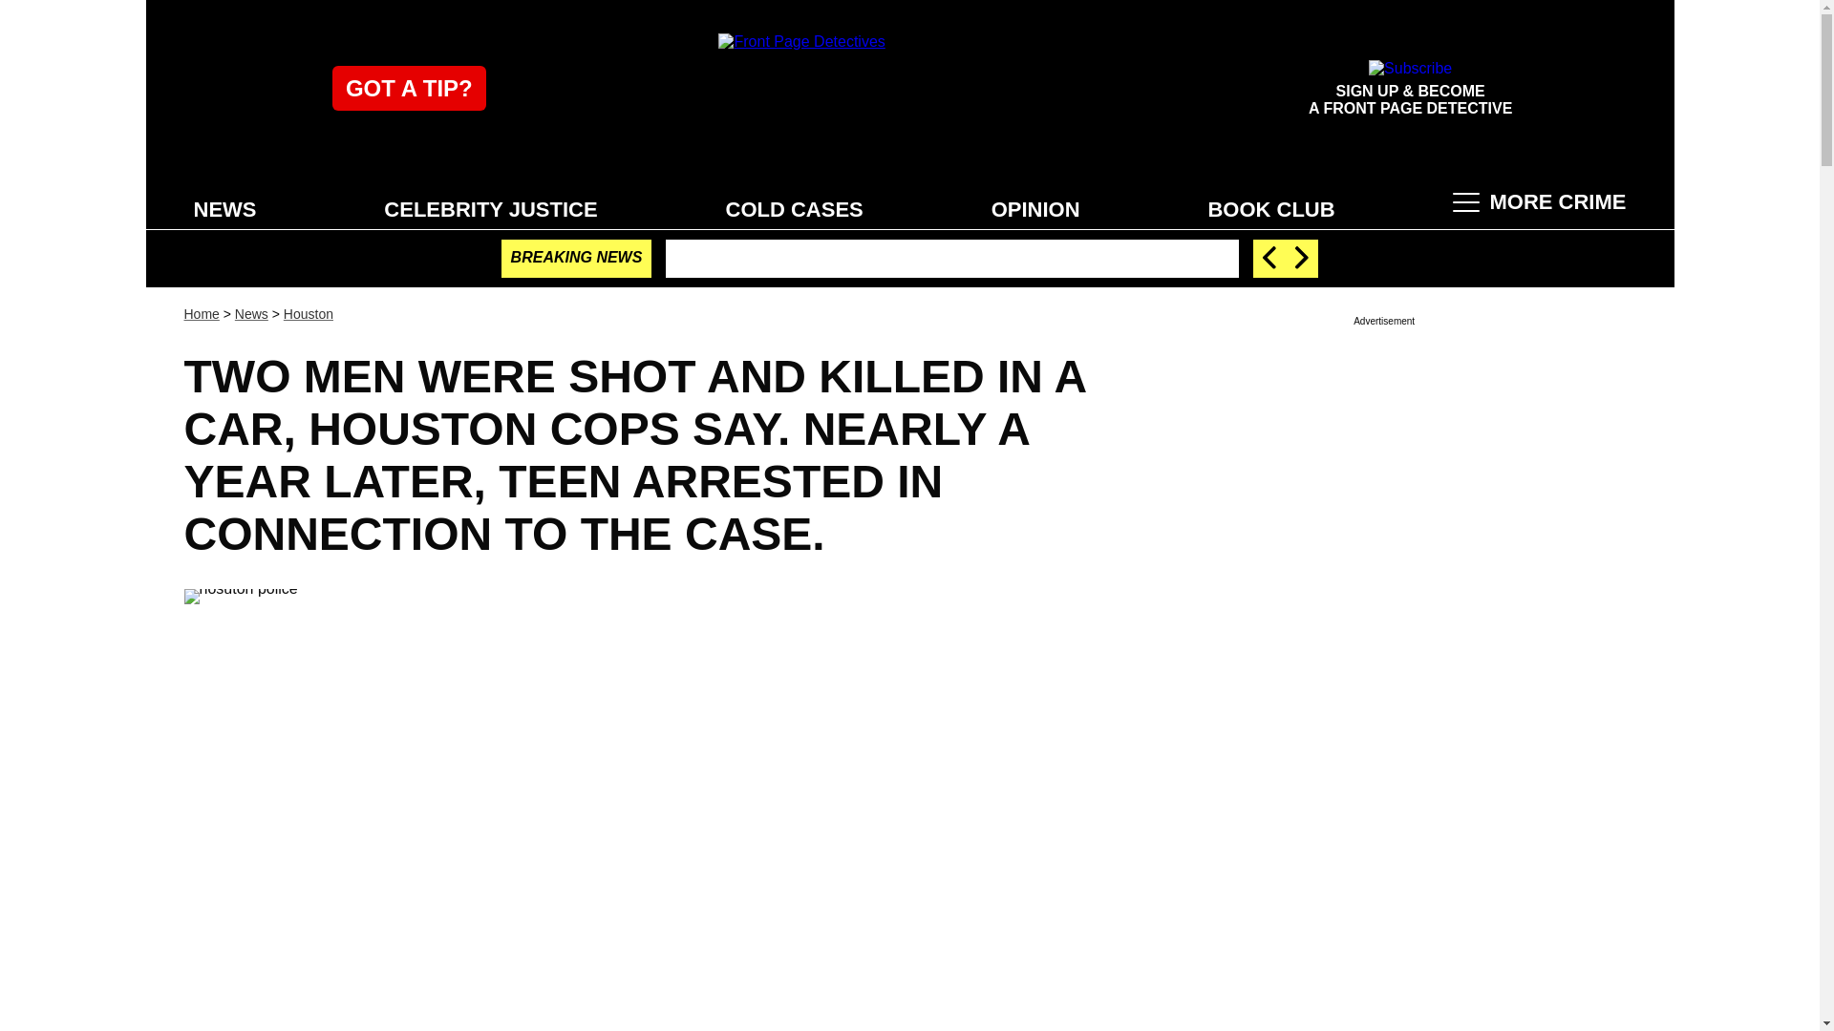  What do you see at coordinates (1270, 207) in the screenshot?
I see `BOOK CLUB` at bounding box center [1270, 207].